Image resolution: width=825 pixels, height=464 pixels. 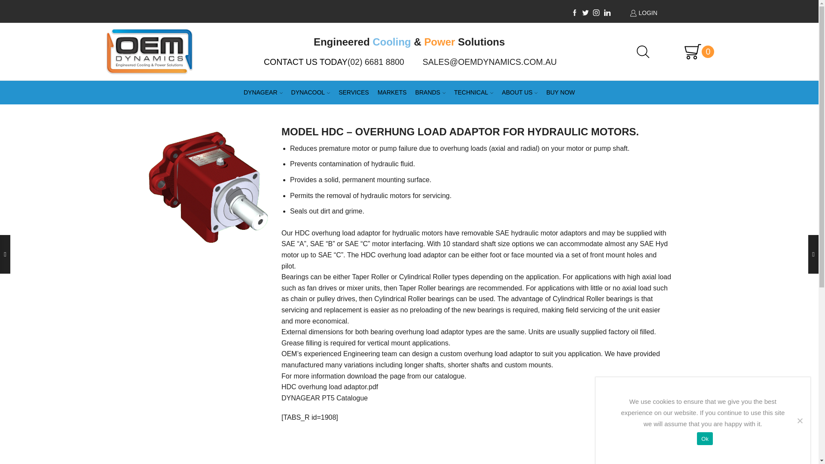 What do you see at coordinates (324, 398) in the screenshot?
I see `Downloads Form` at bounding box center [324, 398].